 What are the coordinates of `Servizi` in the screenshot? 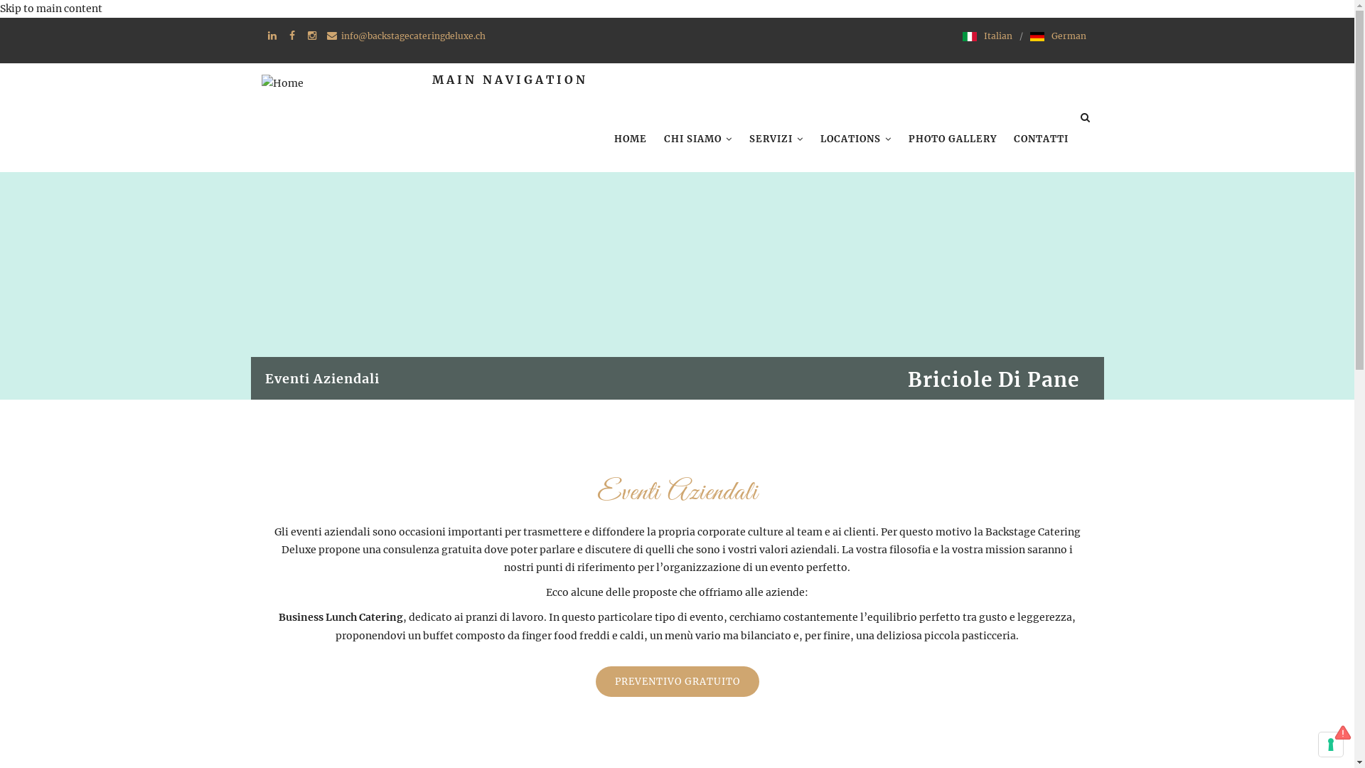 It's located at (964, 424).